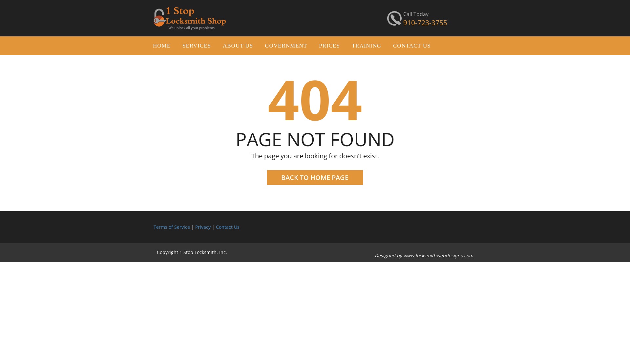  I want to click on SERVICES, so click(197, 46).